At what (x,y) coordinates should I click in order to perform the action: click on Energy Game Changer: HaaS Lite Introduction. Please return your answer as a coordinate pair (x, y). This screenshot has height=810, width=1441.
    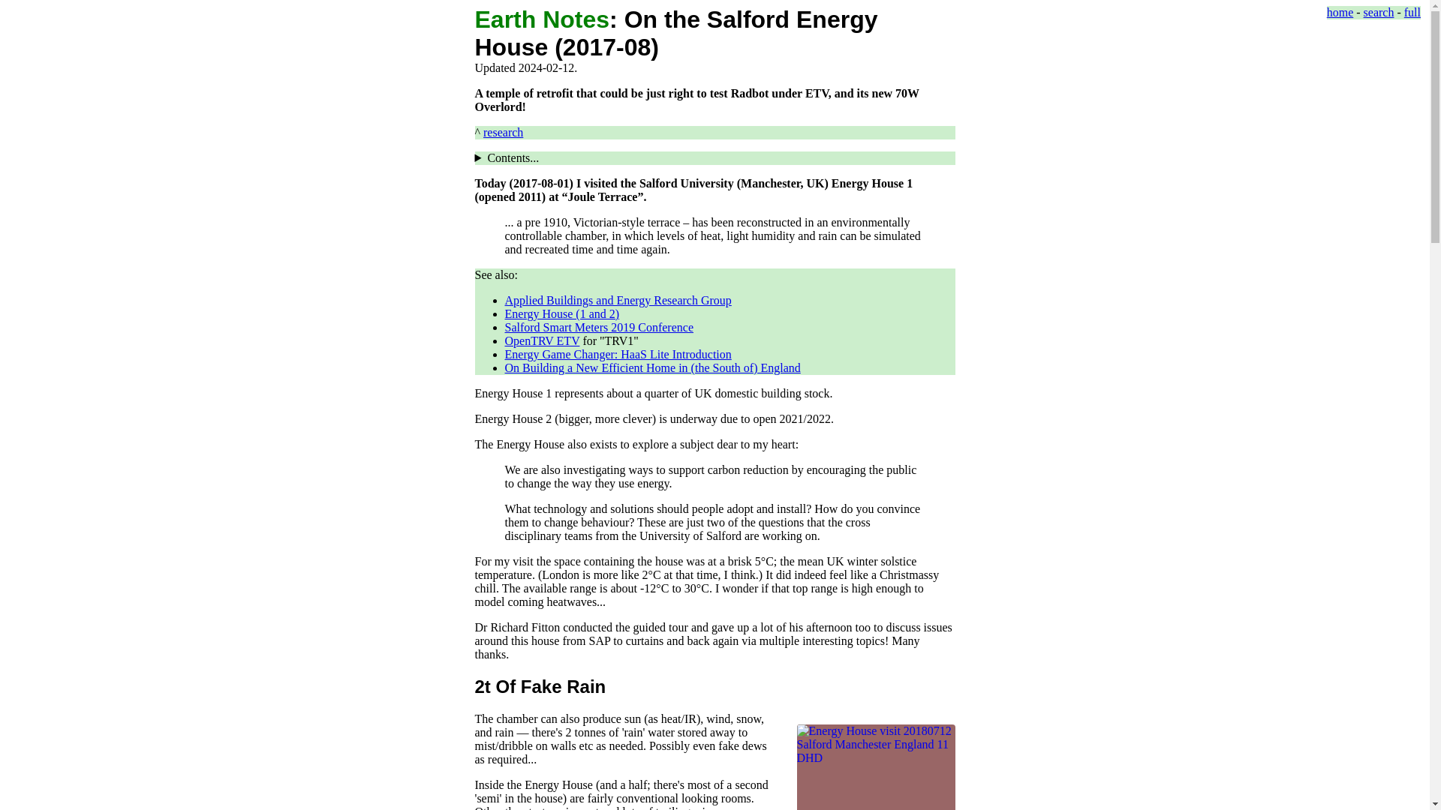
    Looking at the image, I should click on (617, 354).